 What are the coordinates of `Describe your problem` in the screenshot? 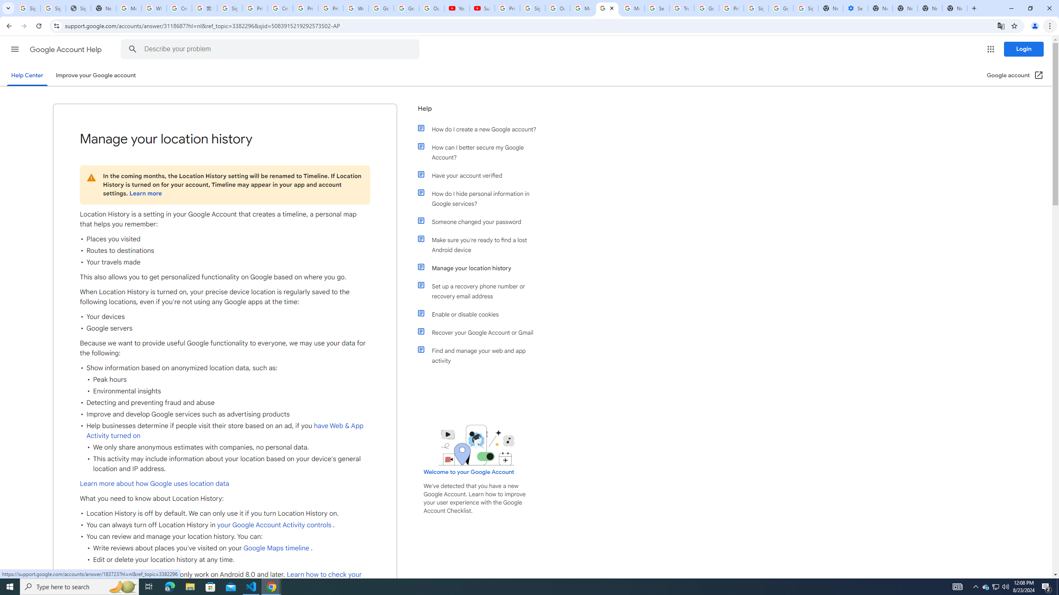 It's located at (271, 49).